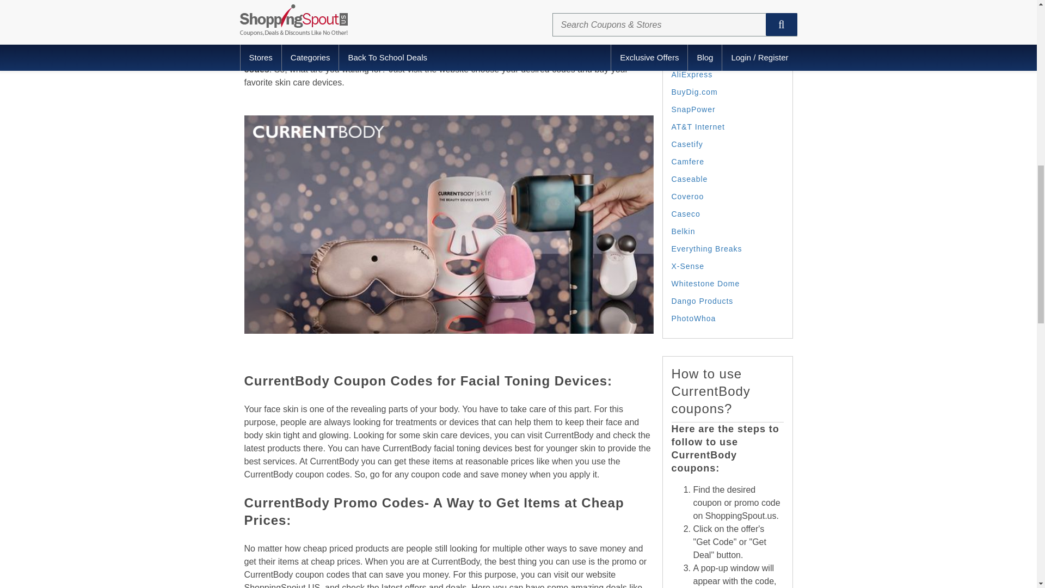  Describe the element at coordinates (688, 197) in the screenshot. I see `Coveroo` at that location.